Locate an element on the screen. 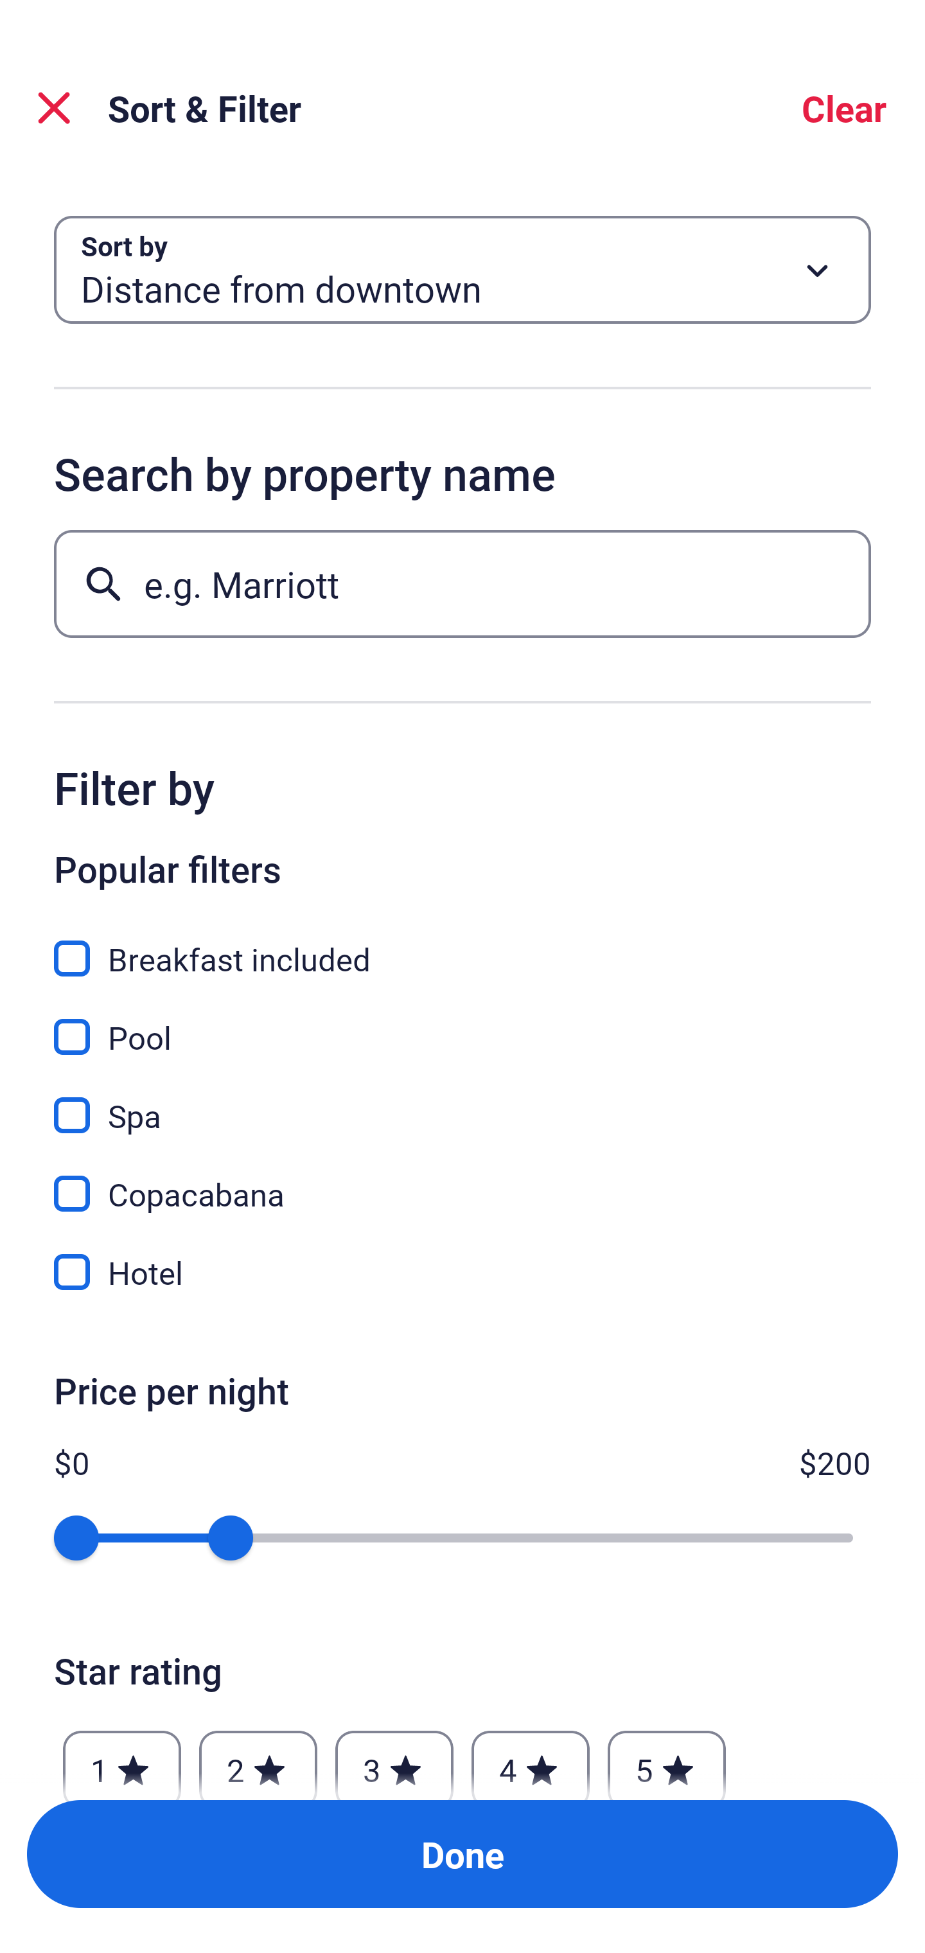  e.g. Marriott Button is located at coordinates (463, 583).